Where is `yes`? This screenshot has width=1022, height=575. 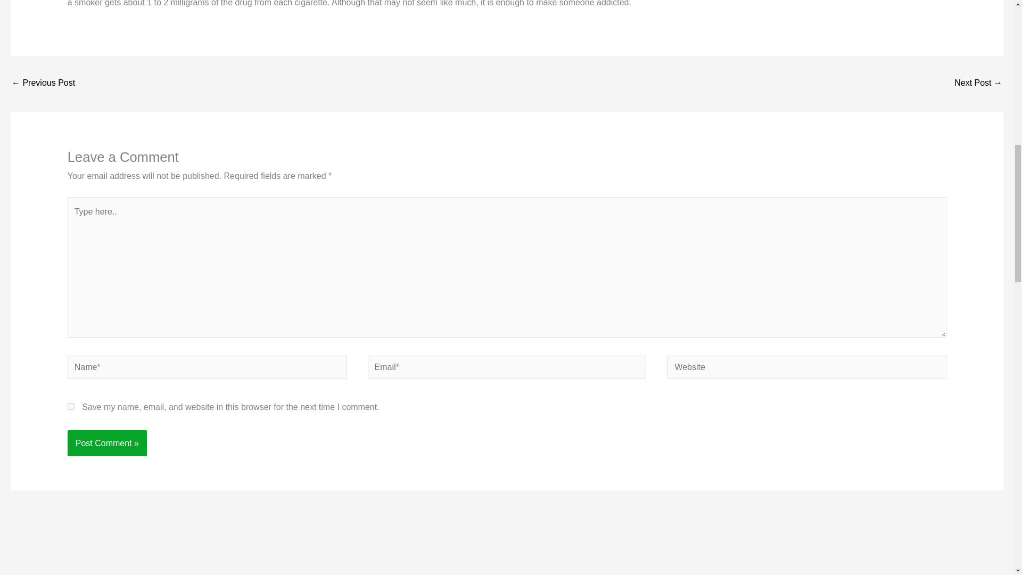
yes is located at coordinates (71, 407).